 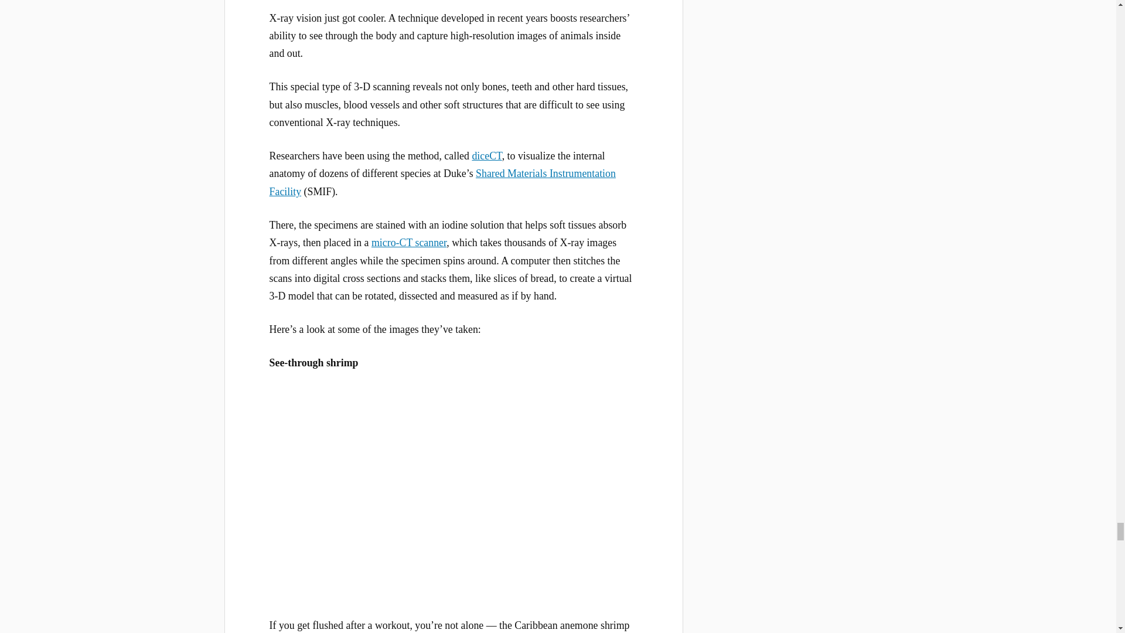 I want to click on MicroCT scan of transparent shrimp, so click(x=454, y=492).